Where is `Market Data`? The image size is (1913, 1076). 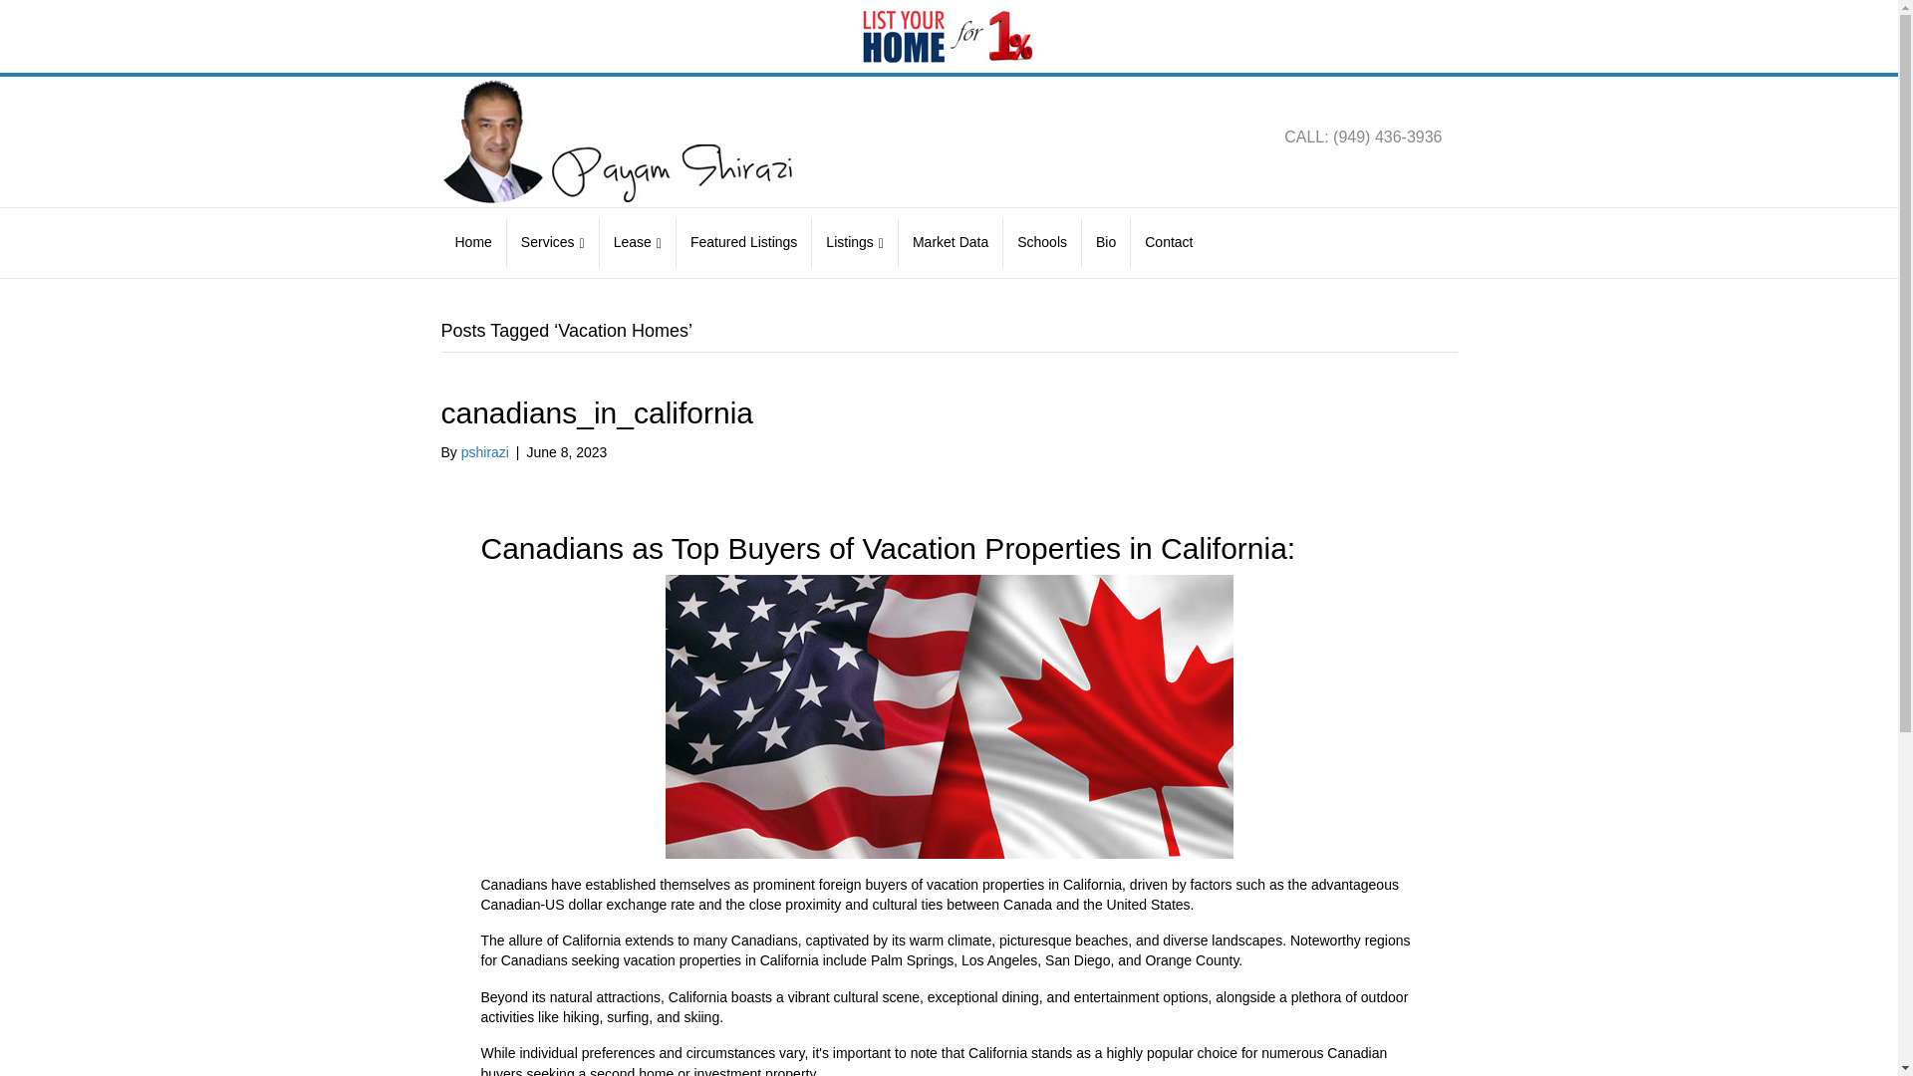
Market Data is located at coordinates (951, 243).